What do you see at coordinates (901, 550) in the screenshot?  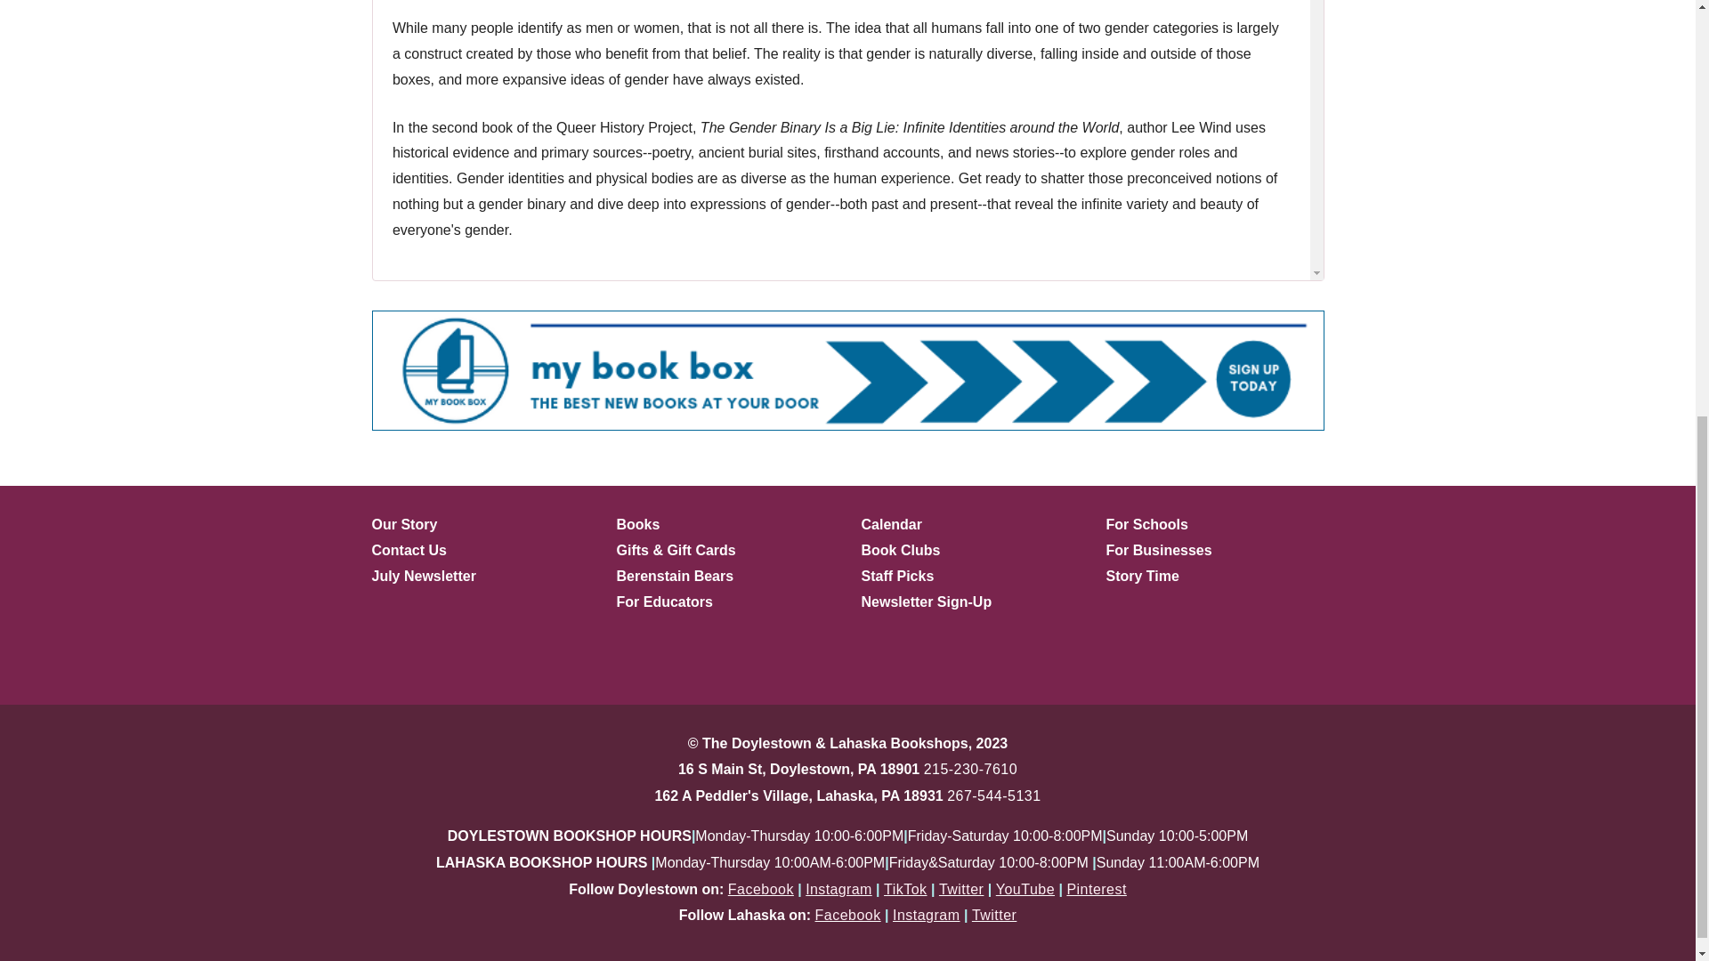 I see `Book Clubs` at bounding box center [901, 550].